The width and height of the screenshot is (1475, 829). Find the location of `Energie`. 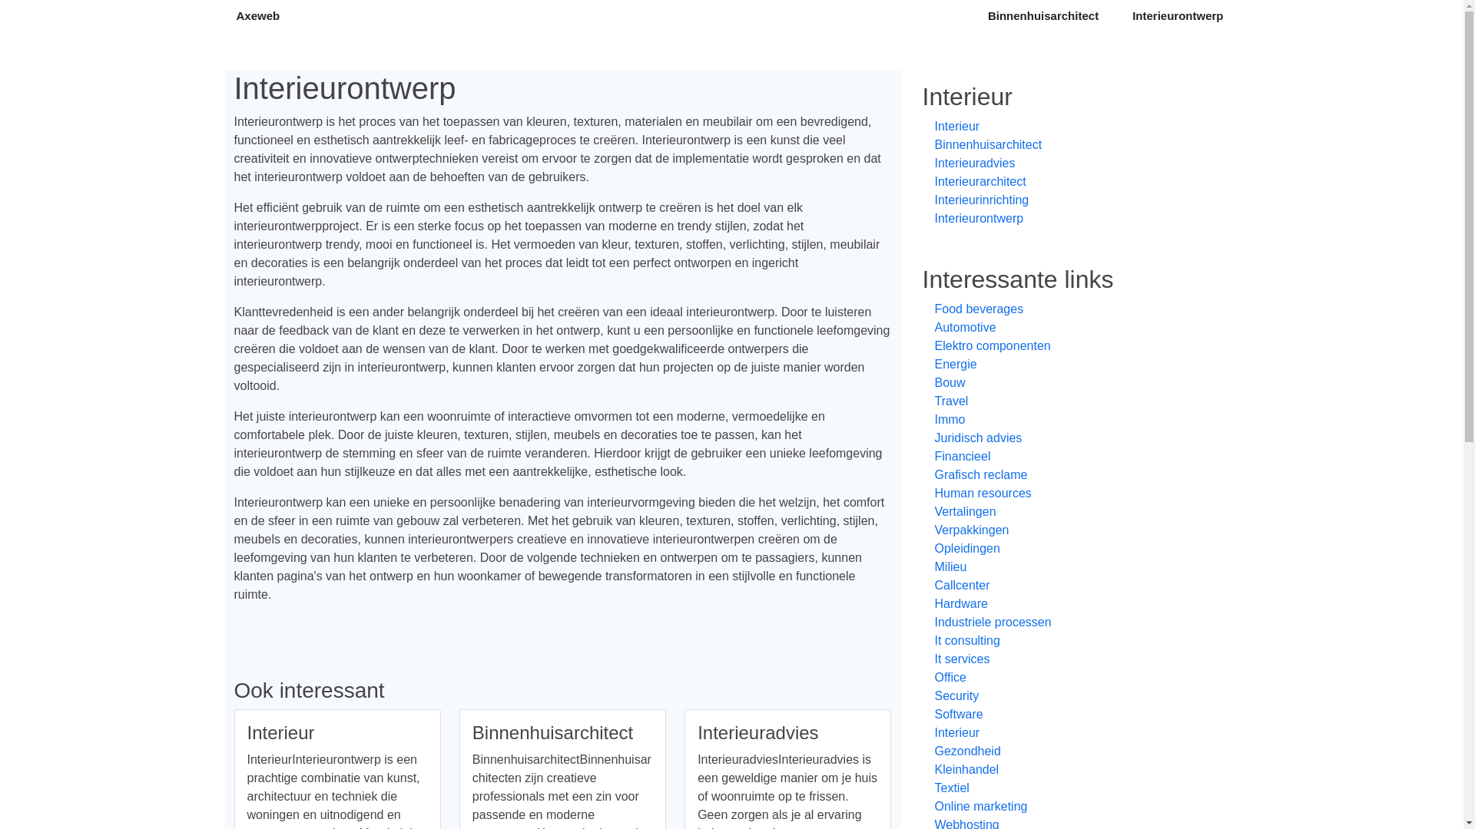

Energie is located at coordinates (1069, 365).